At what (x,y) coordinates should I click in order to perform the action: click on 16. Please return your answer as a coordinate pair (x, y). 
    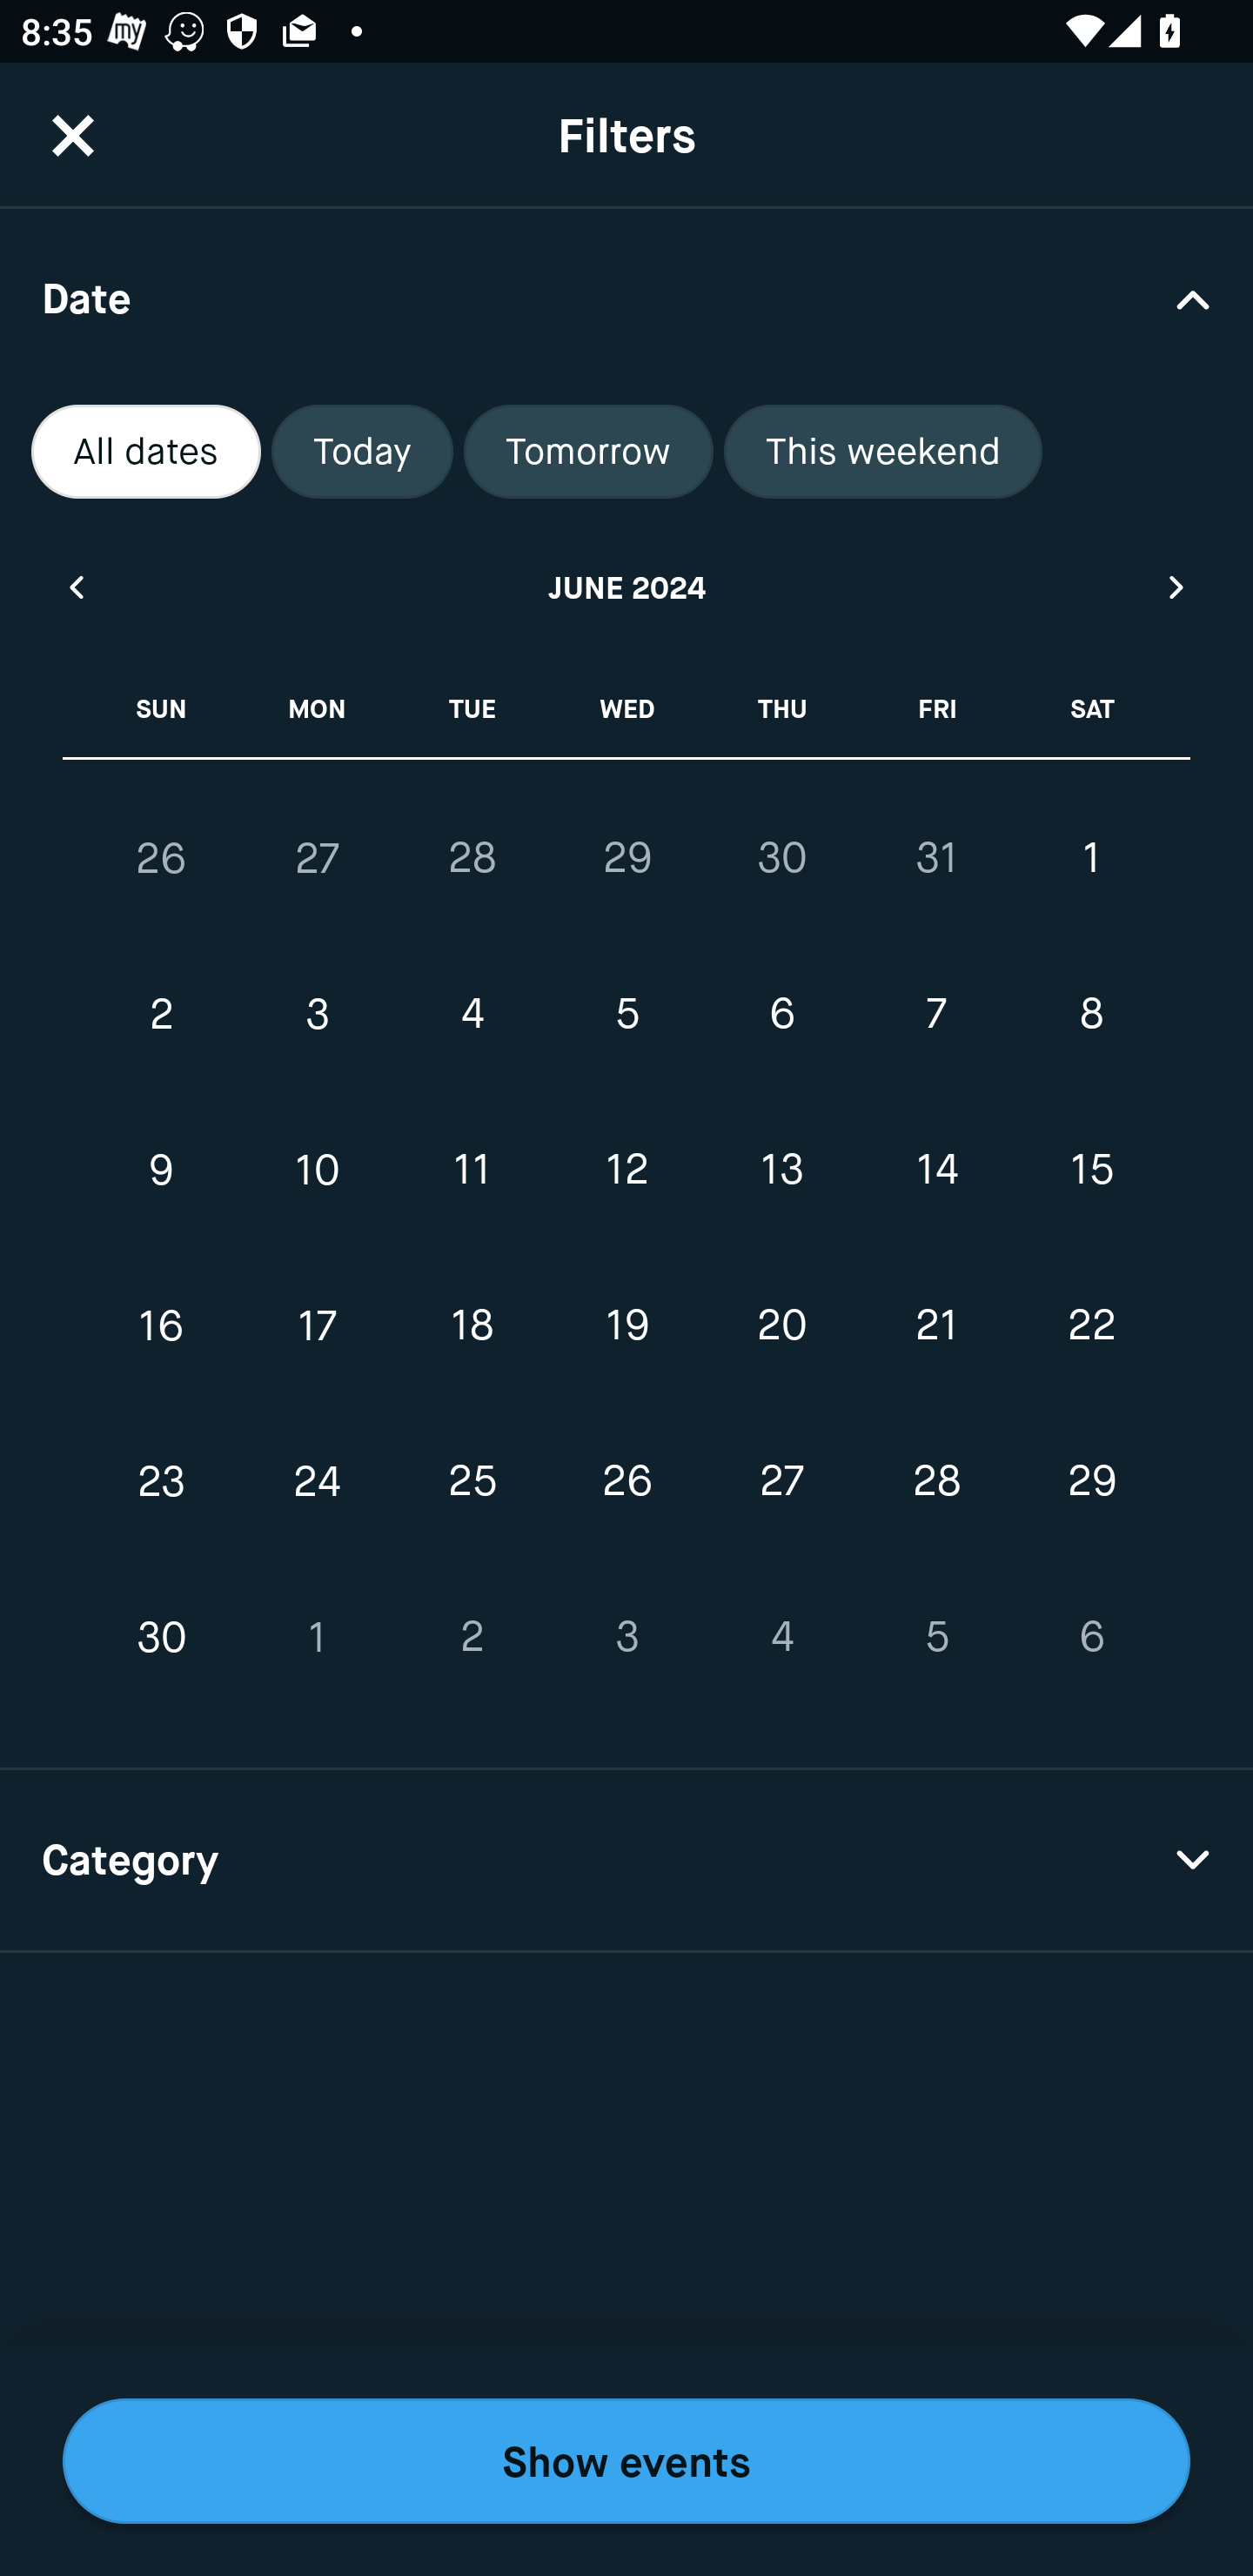
    Looking at the image, I should click on (162, 1325).